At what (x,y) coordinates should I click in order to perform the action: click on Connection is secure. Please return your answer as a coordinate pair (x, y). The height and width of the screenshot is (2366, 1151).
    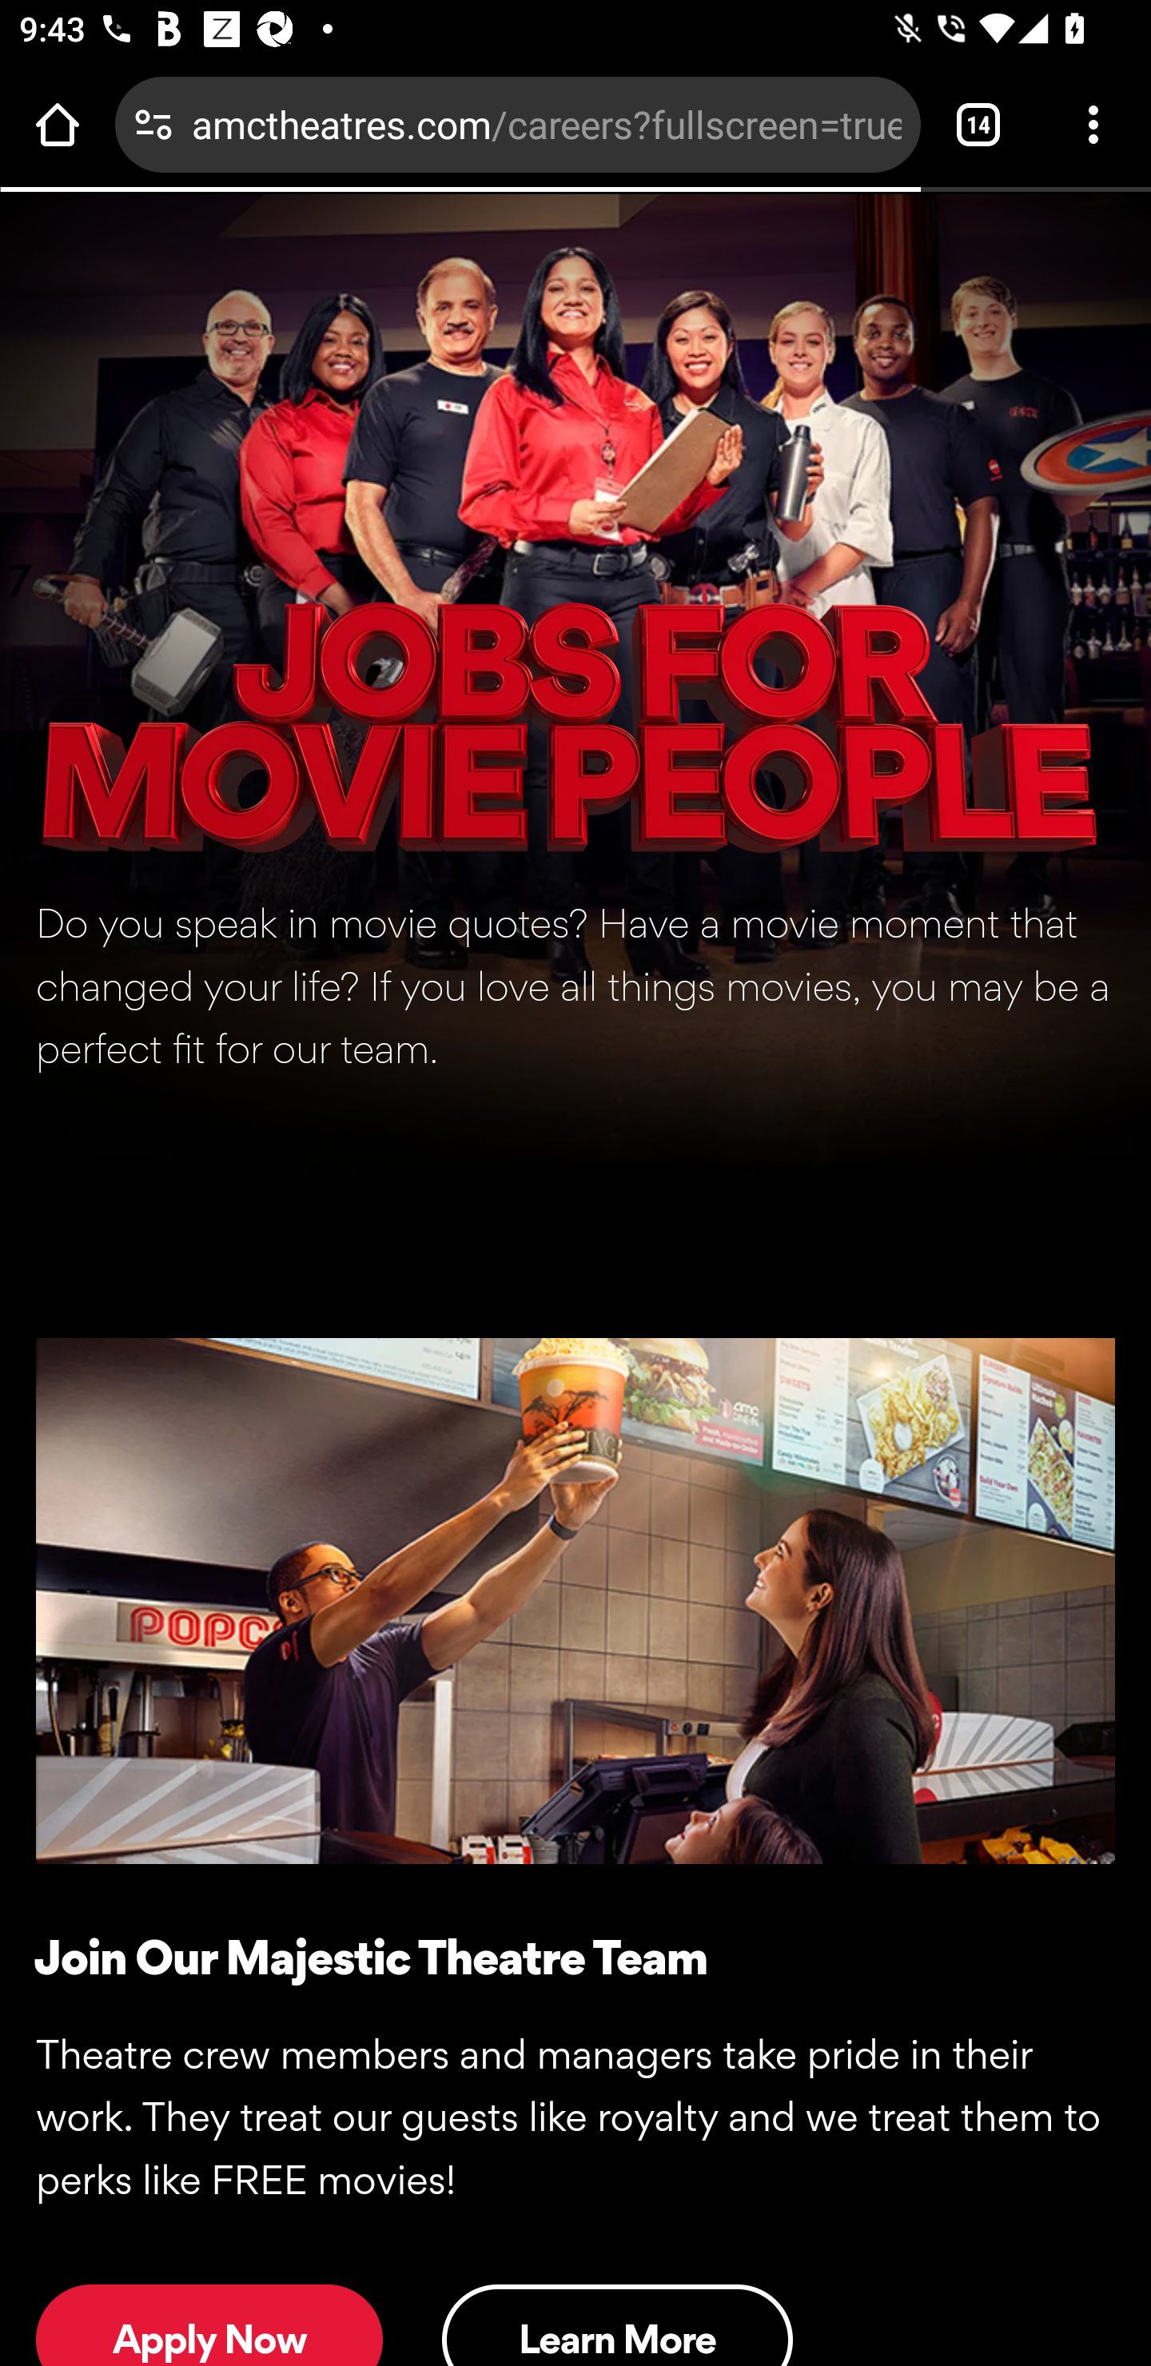
    Looking at the image, I should click on (153, 124).